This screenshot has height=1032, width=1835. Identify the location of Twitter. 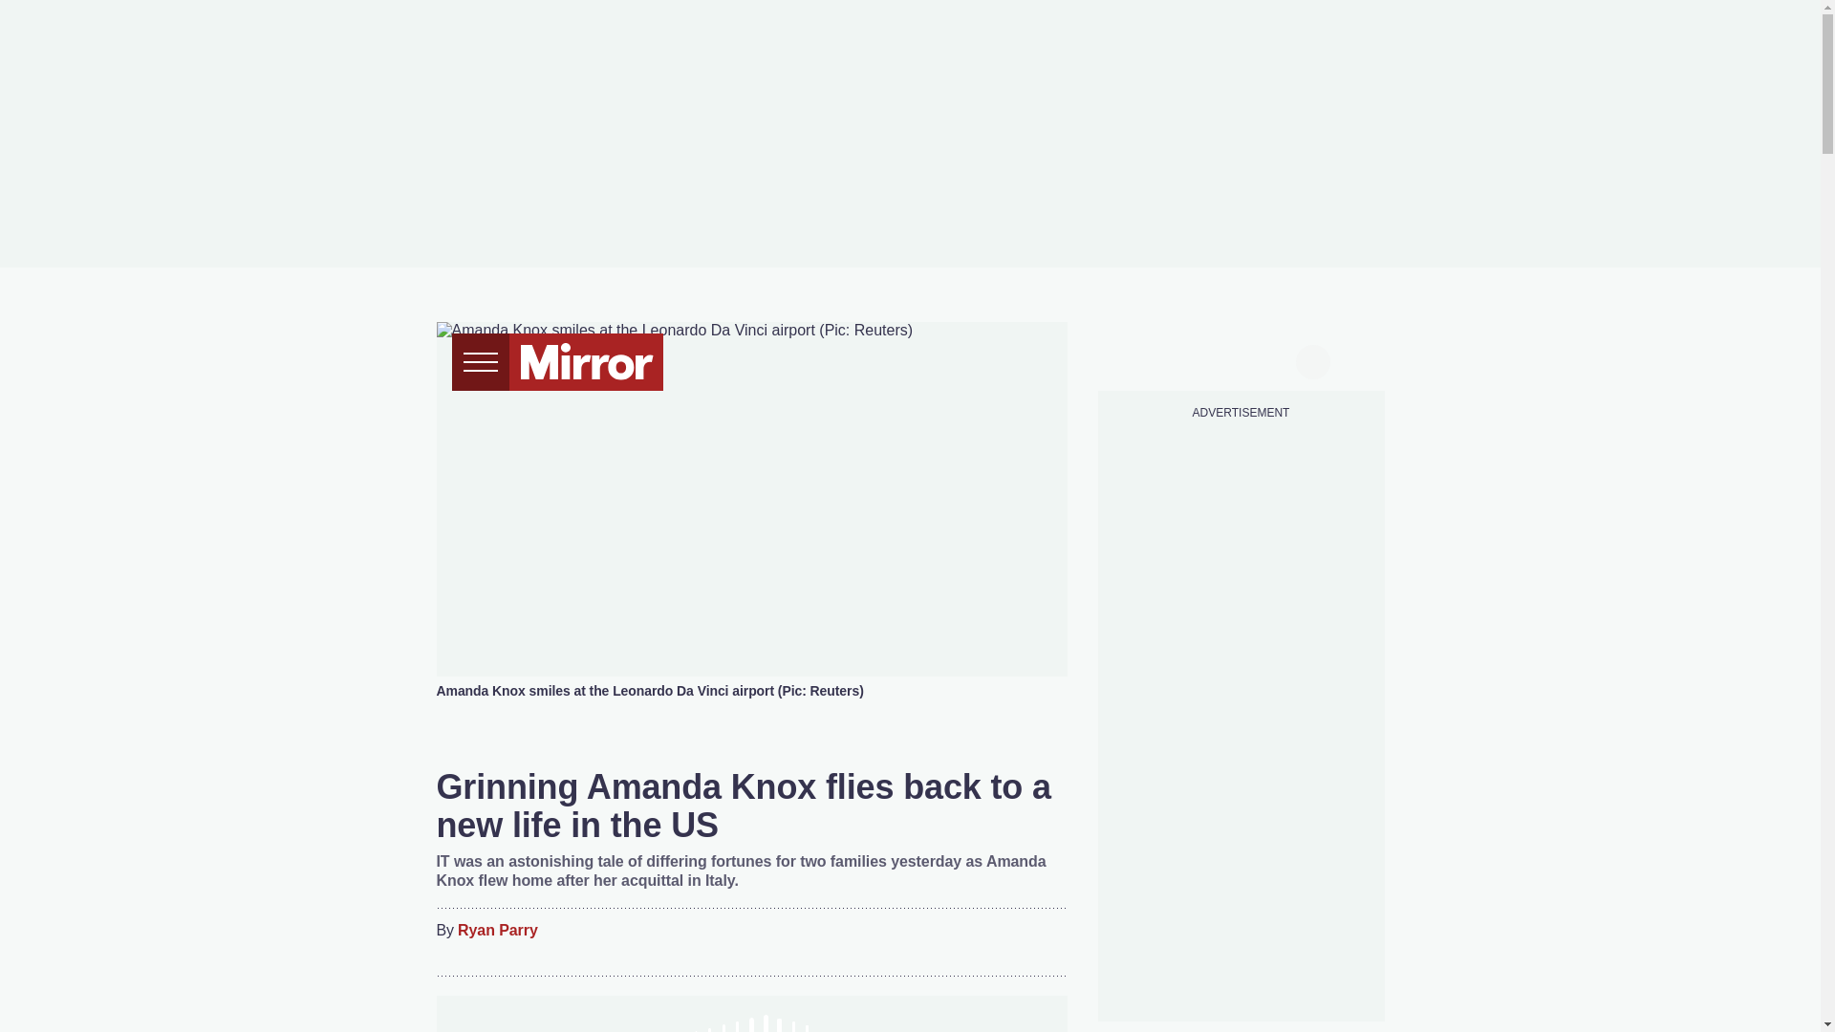
(965, 943).